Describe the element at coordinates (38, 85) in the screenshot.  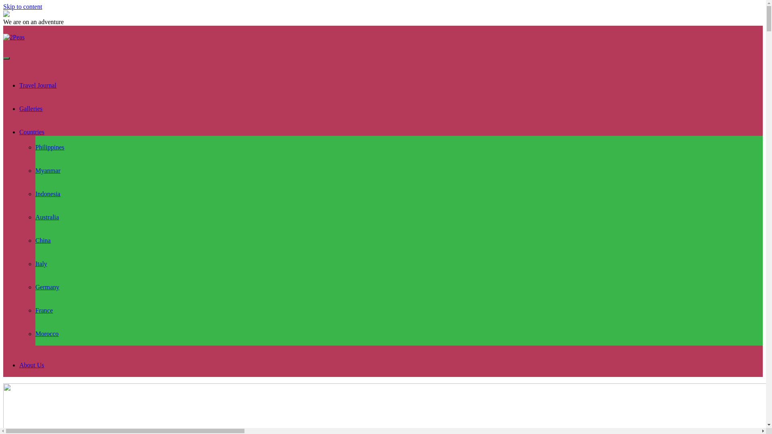
I see `Travel Journal` at that location.